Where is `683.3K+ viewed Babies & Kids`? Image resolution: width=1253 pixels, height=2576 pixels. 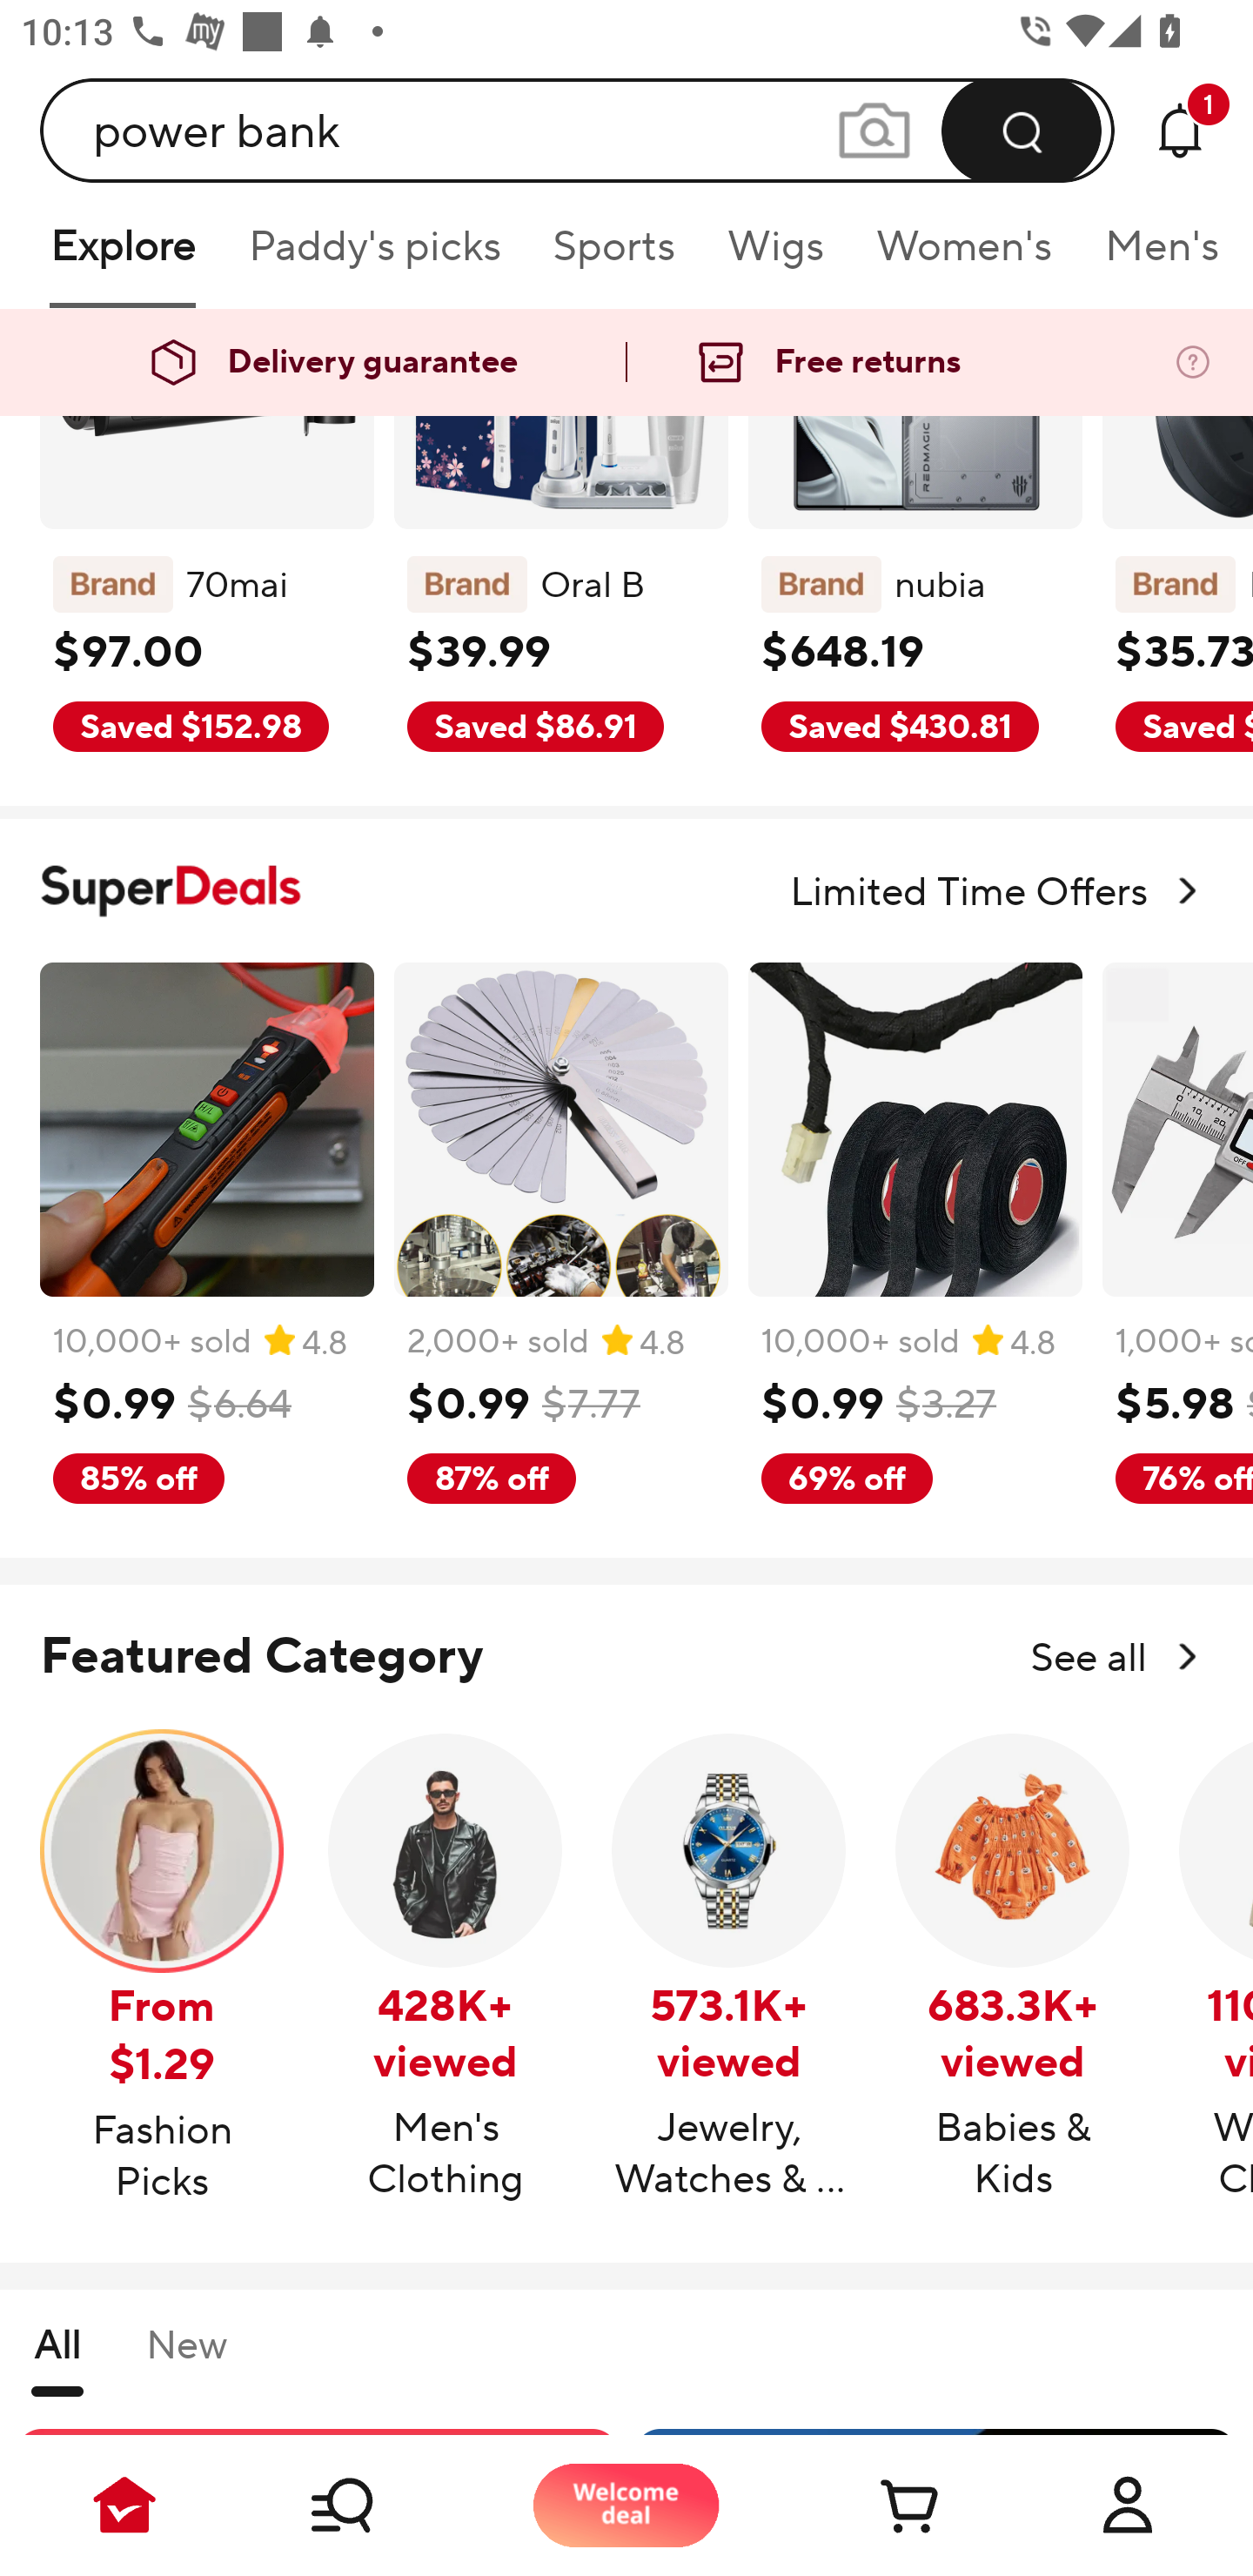
683.3K+ viewed Babies & Kids is located at coordinates (1013, 1968).